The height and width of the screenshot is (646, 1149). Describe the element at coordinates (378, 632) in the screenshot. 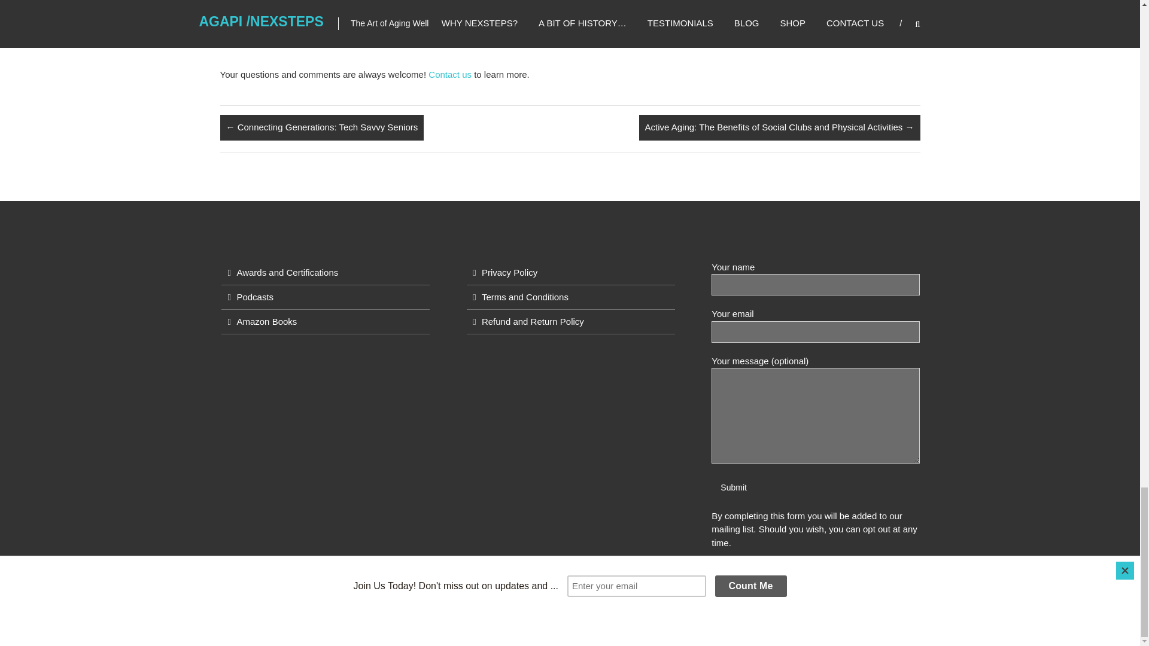

I see `Himalayas` at that location.